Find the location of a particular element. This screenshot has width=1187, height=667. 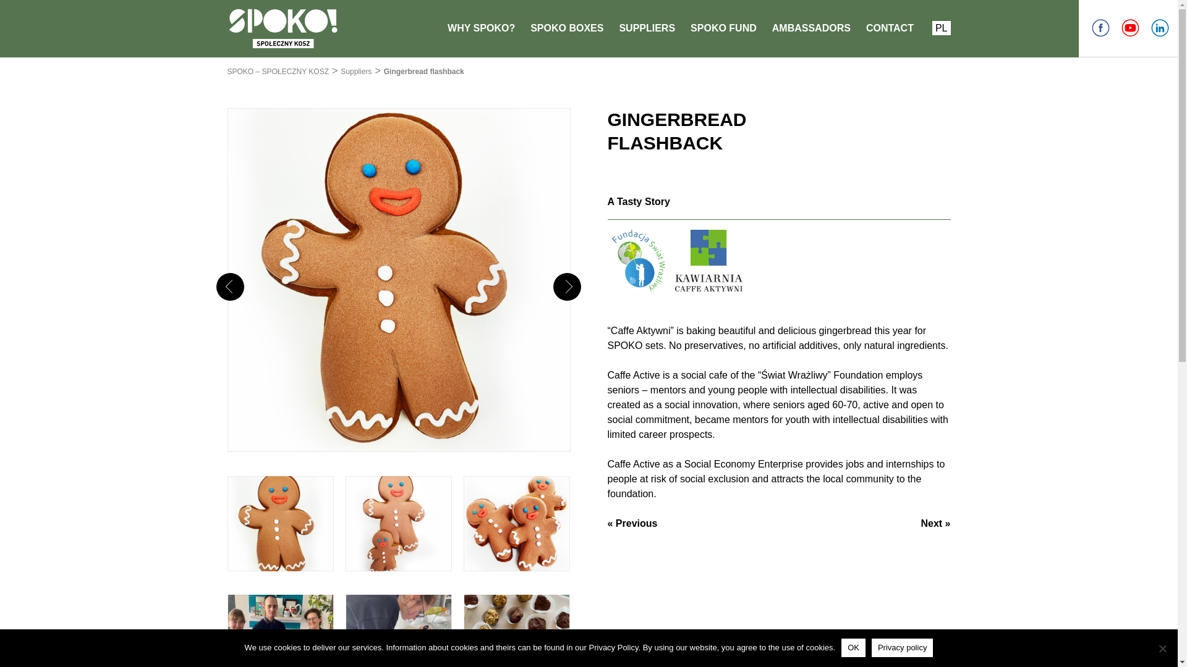

PL is located at coordinates (941, 28).